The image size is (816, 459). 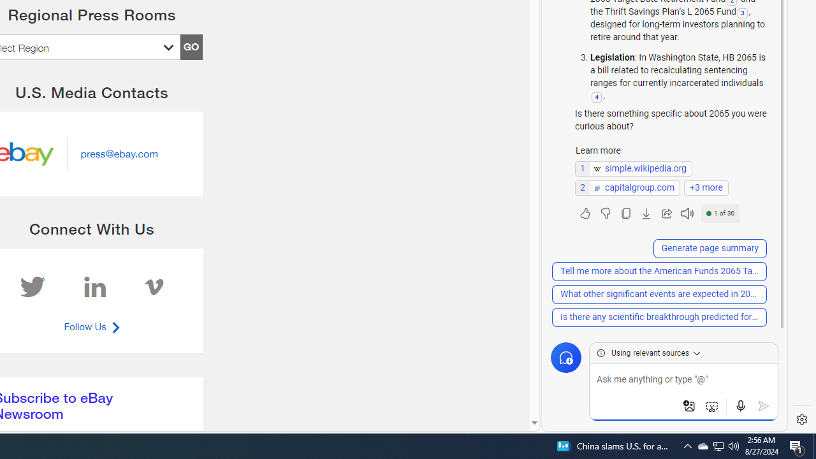 What do you see at coordinates (191, 47) in the screenshot?
I see `GO` at bounding box center [191, 47].